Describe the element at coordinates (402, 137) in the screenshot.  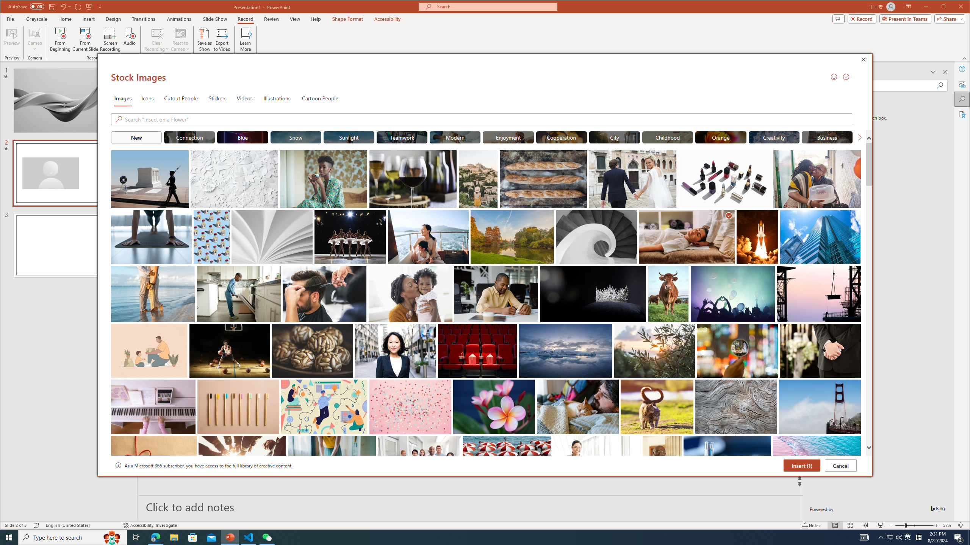
I see `"Teamwork" Stock Images.` at that location.